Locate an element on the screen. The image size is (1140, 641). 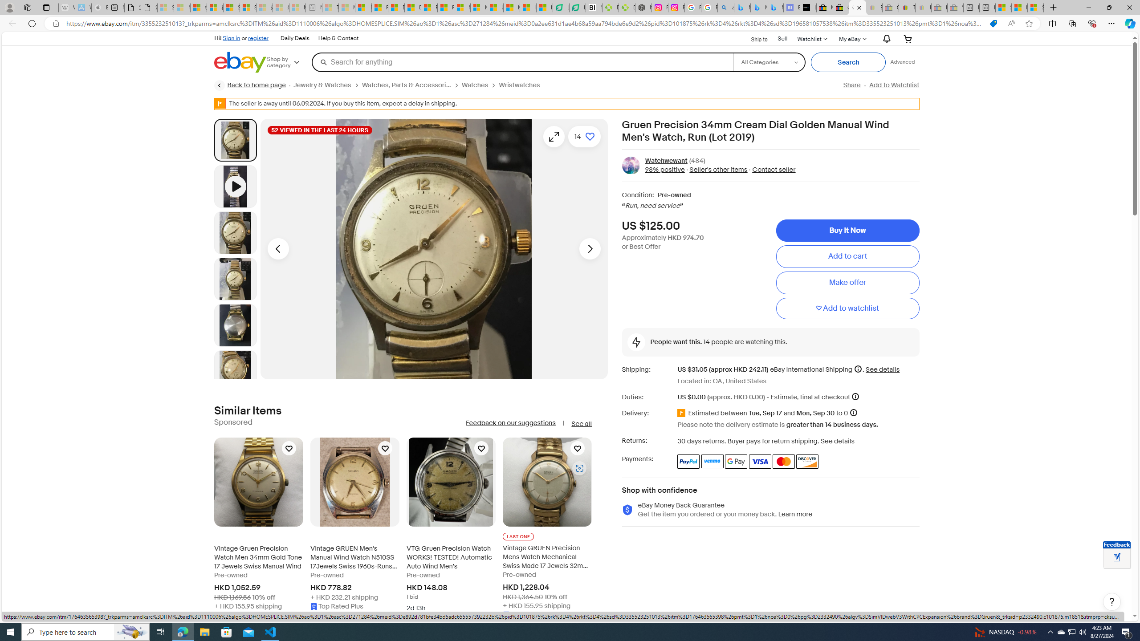
Sell is located at coordinates (782, 38).